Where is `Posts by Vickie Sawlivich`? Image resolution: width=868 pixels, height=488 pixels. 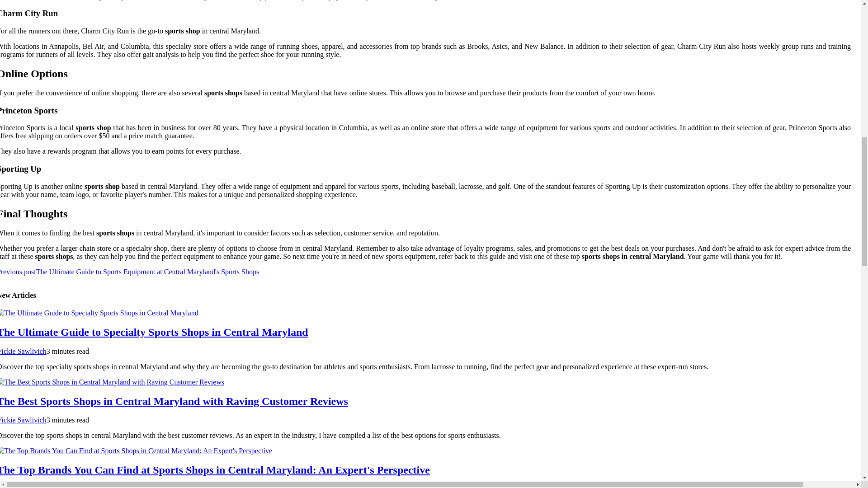
Posts by Vickie Sawlivich is located at coordinates (24, 486).